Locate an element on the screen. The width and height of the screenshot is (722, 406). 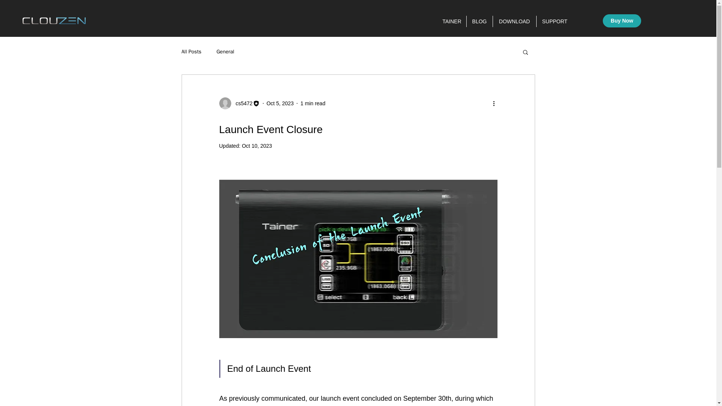
TAINER is located at coordinates (451, 21).